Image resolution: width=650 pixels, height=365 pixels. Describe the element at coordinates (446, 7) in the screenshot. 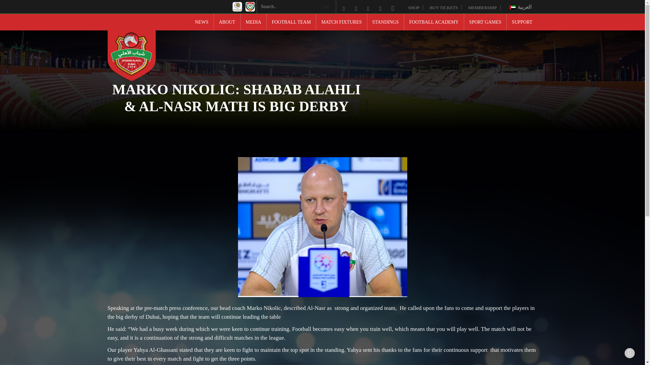

I see `BUY TICKETS` at that location.